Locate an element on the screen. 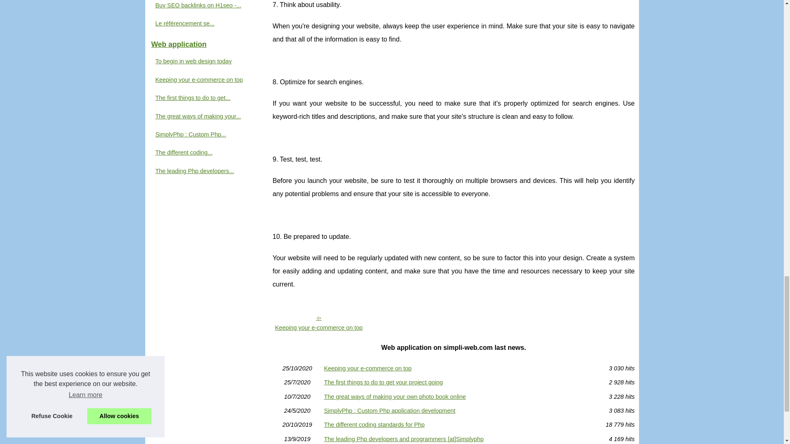  The different coding standards for Php is located at coordinates (453, 425).